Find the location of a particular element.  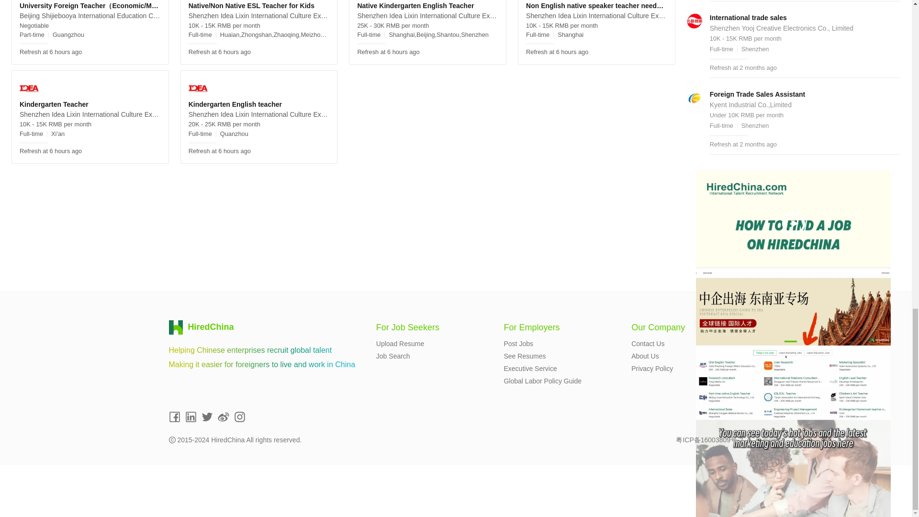

Executive Service is located at coordinates (530, 369).